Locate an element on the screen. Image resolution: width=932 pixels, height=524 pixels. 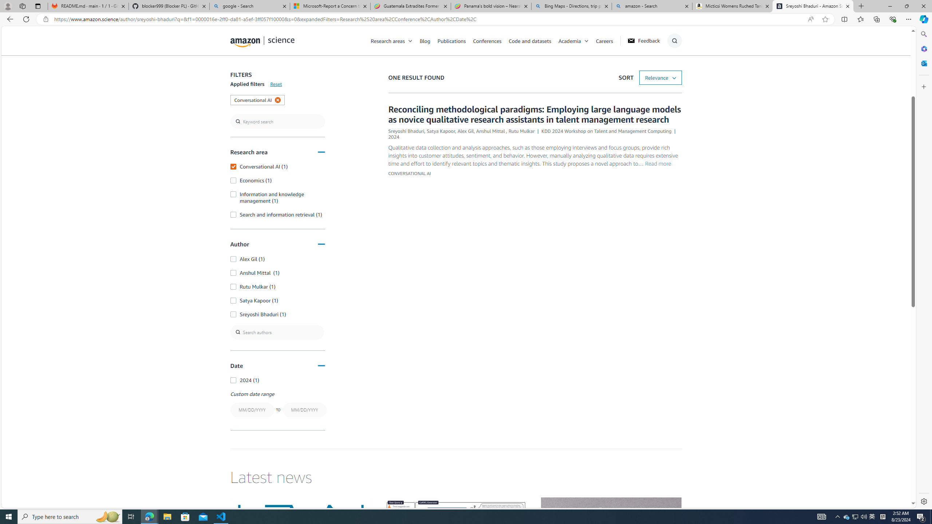
home page is located at coordinates (262, 40).